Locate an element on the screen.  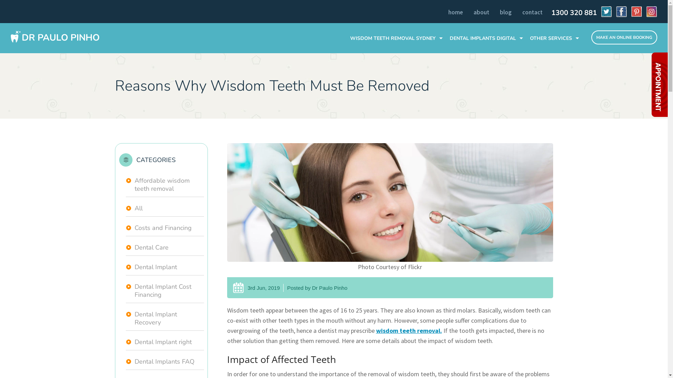
Visit Us On Facebook is located at coordinates (620, 12).